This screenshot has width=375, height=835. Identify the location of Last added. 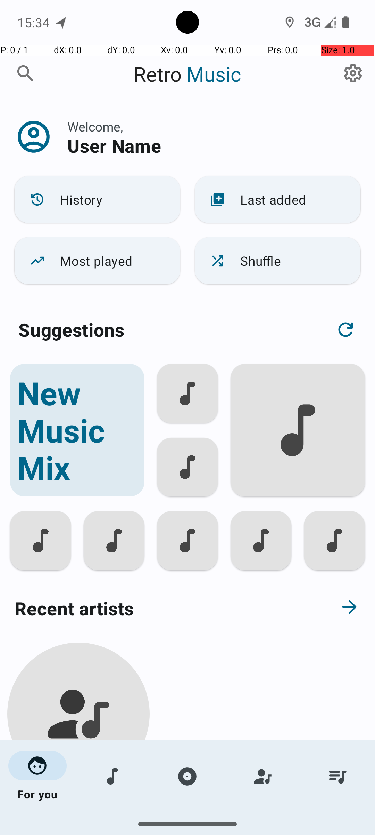
(278, 200).